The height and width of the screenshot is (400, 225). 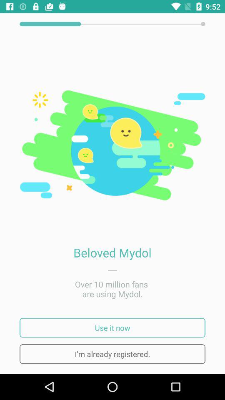 What do you see at coordinates (112, 354) in the screenshot?
I see `launch i m already icon` at bounding box center [112, 354].